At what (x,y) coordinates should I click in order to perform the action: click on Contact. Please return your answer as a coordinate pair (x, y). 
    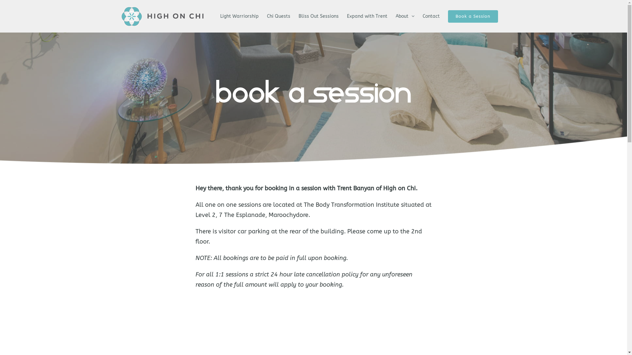
    Looking at the image, I should click on (431, 16).